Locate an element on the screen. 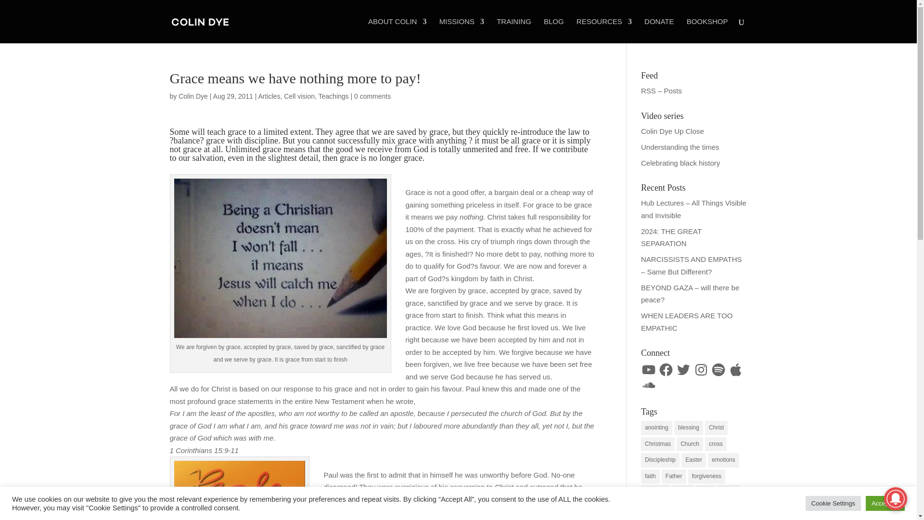 The height and width of the screenshot is (520, 924). RESOURCES is located at coordinates (604, 30).